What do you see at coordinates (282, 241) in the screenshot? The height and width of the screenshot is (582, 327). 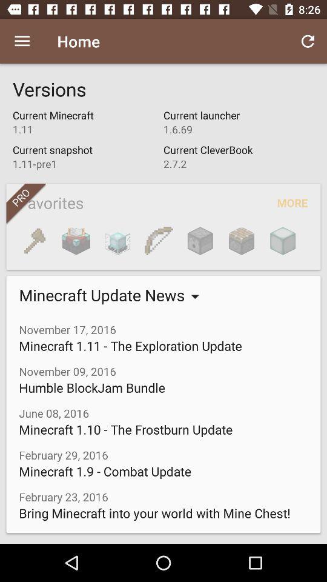 I see `turn on the item next to the favorites` at bounding box center [282, 241].